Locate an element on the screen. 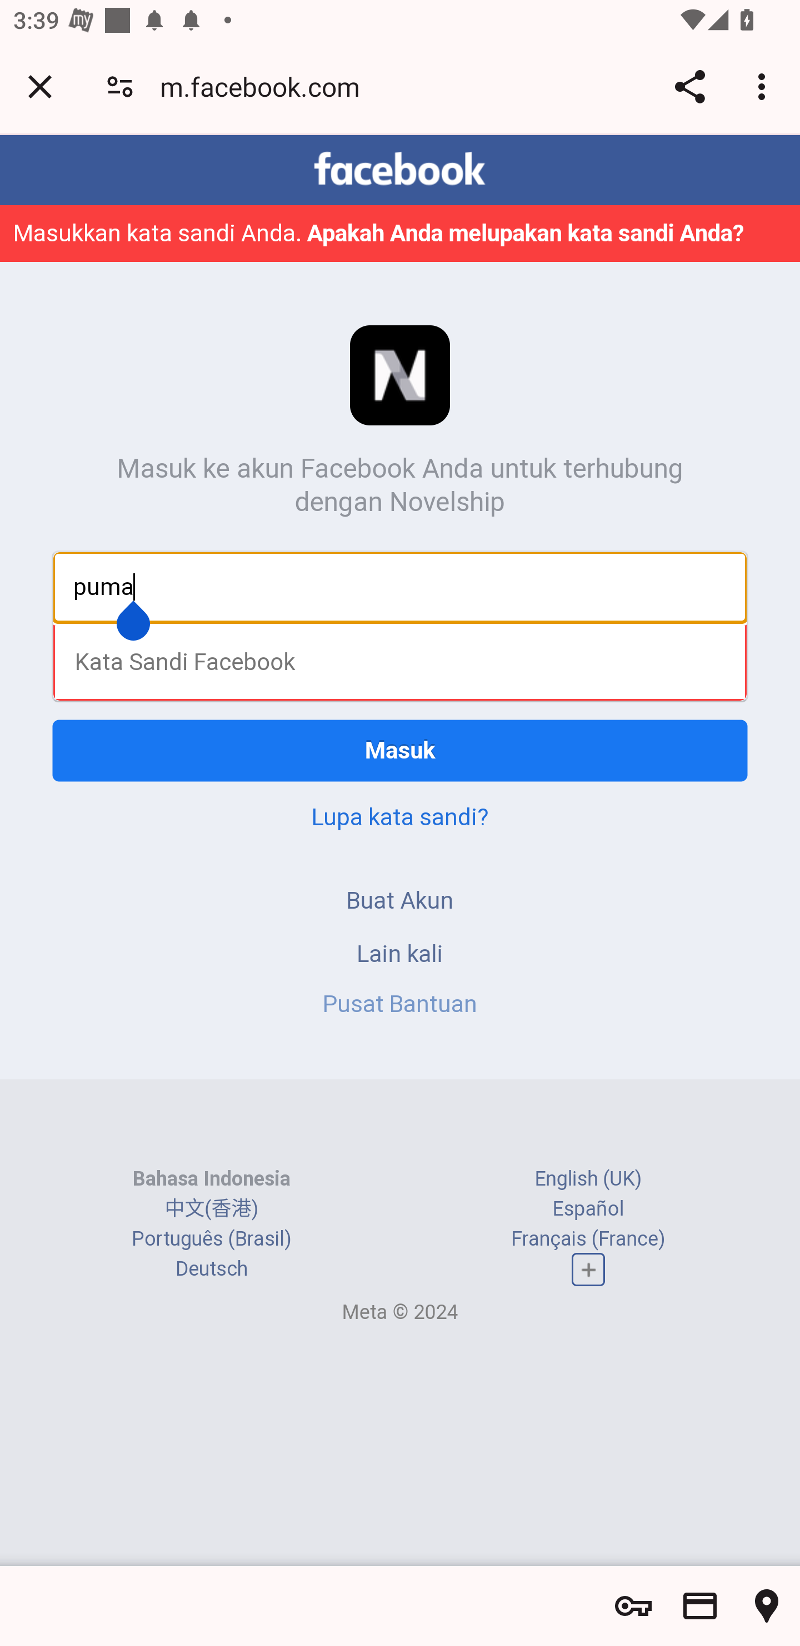  Deutsch is located at coordinates (211, 1268).